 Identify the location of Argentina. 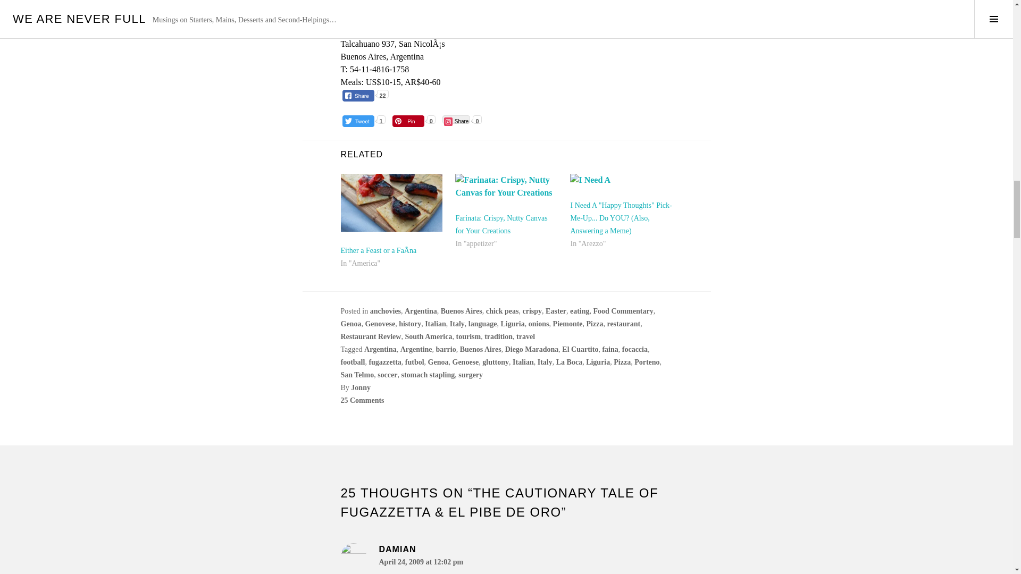
(420, 310).